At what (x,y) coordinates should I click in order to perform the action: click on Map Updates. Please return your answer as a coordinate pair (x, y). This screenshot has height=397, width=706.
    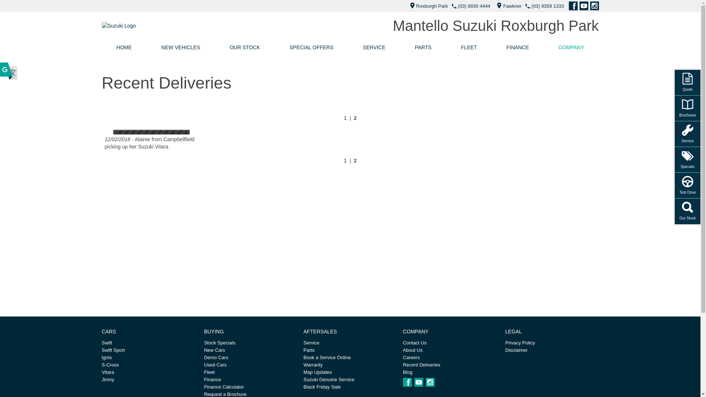
    Looking at the image, I should click on (350, 372).